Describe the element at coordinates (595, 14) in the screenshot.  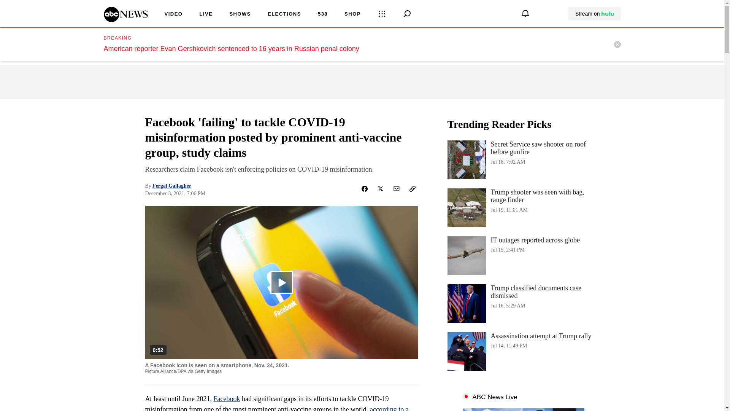
I see `according to a study from ISD Global,` at that location.